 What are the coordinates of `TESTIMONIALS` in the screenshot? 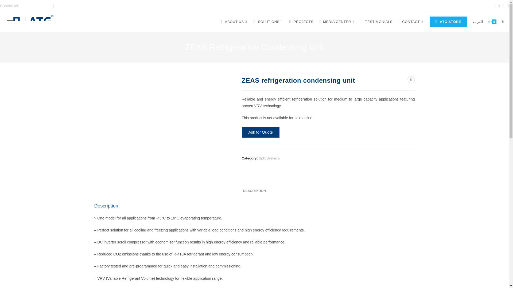 It's located at (376, 22).